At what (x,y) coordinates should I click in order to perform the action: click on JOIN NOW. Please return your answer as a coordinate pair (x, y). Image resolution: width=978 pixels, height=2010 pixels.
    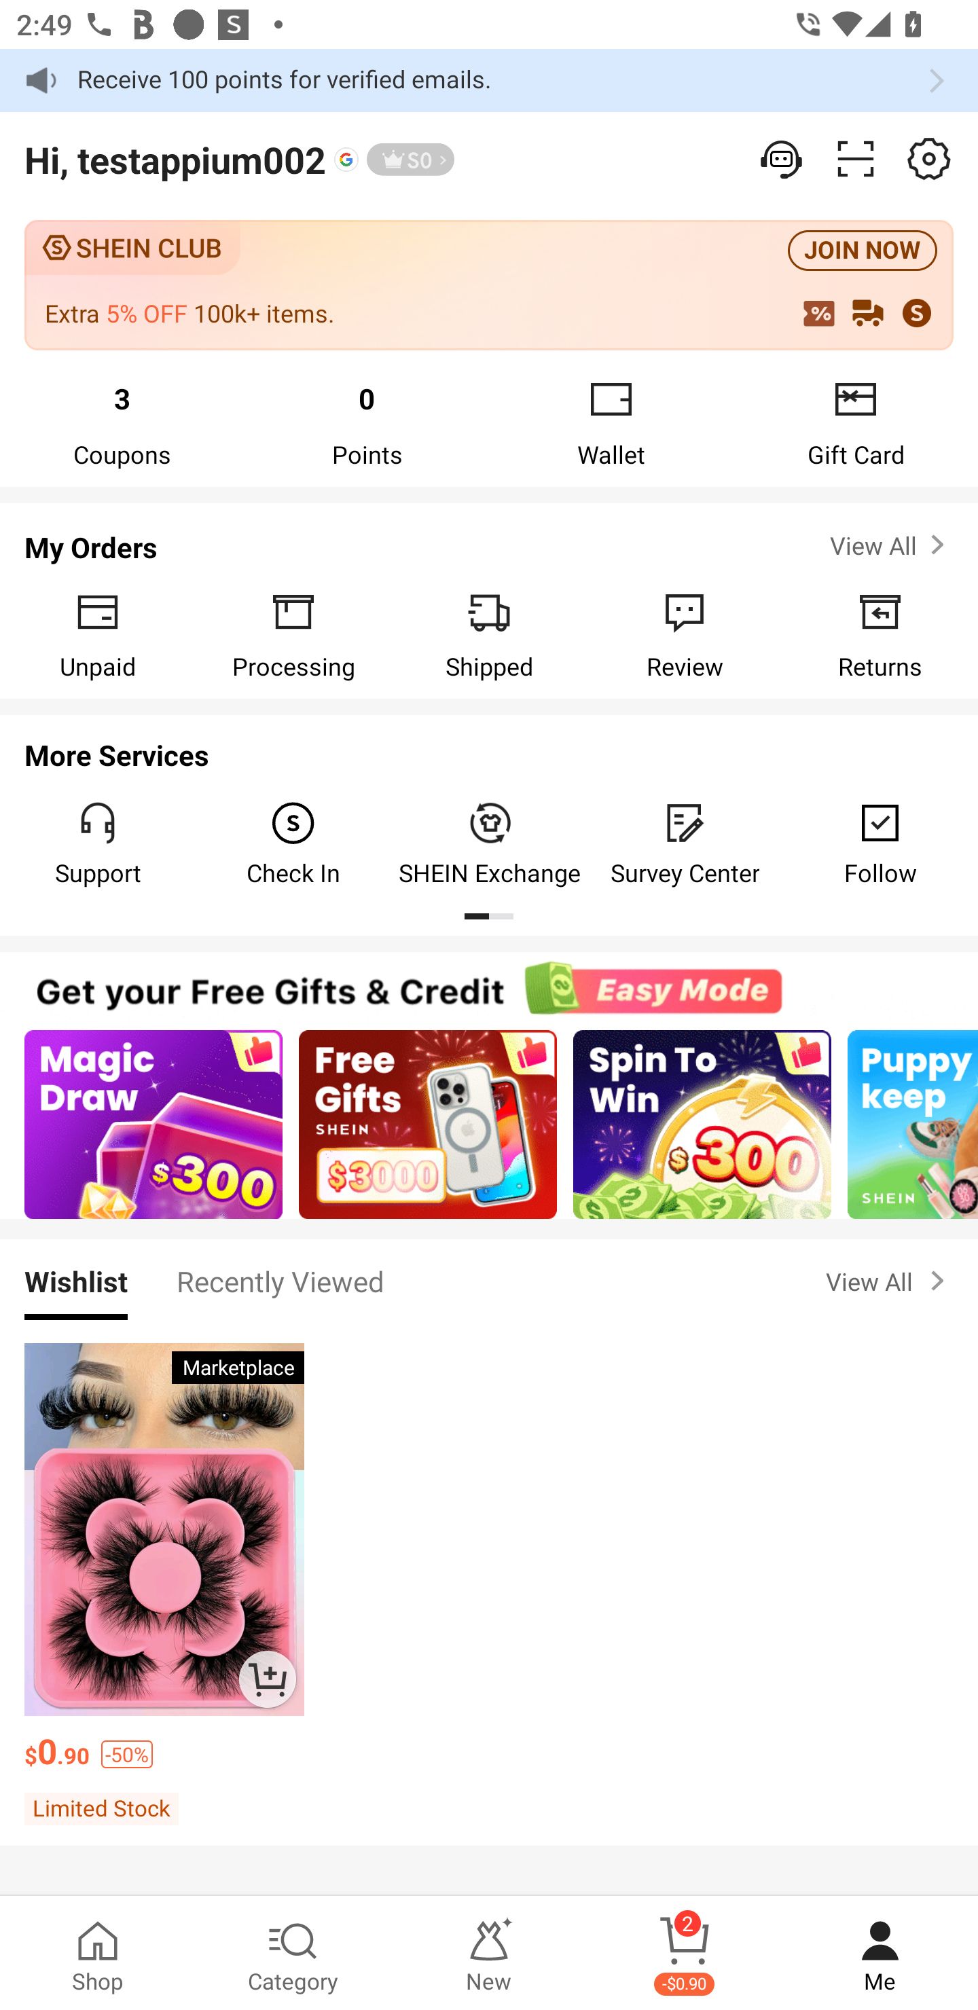
    Looking at the image, I should click on (863, 251).